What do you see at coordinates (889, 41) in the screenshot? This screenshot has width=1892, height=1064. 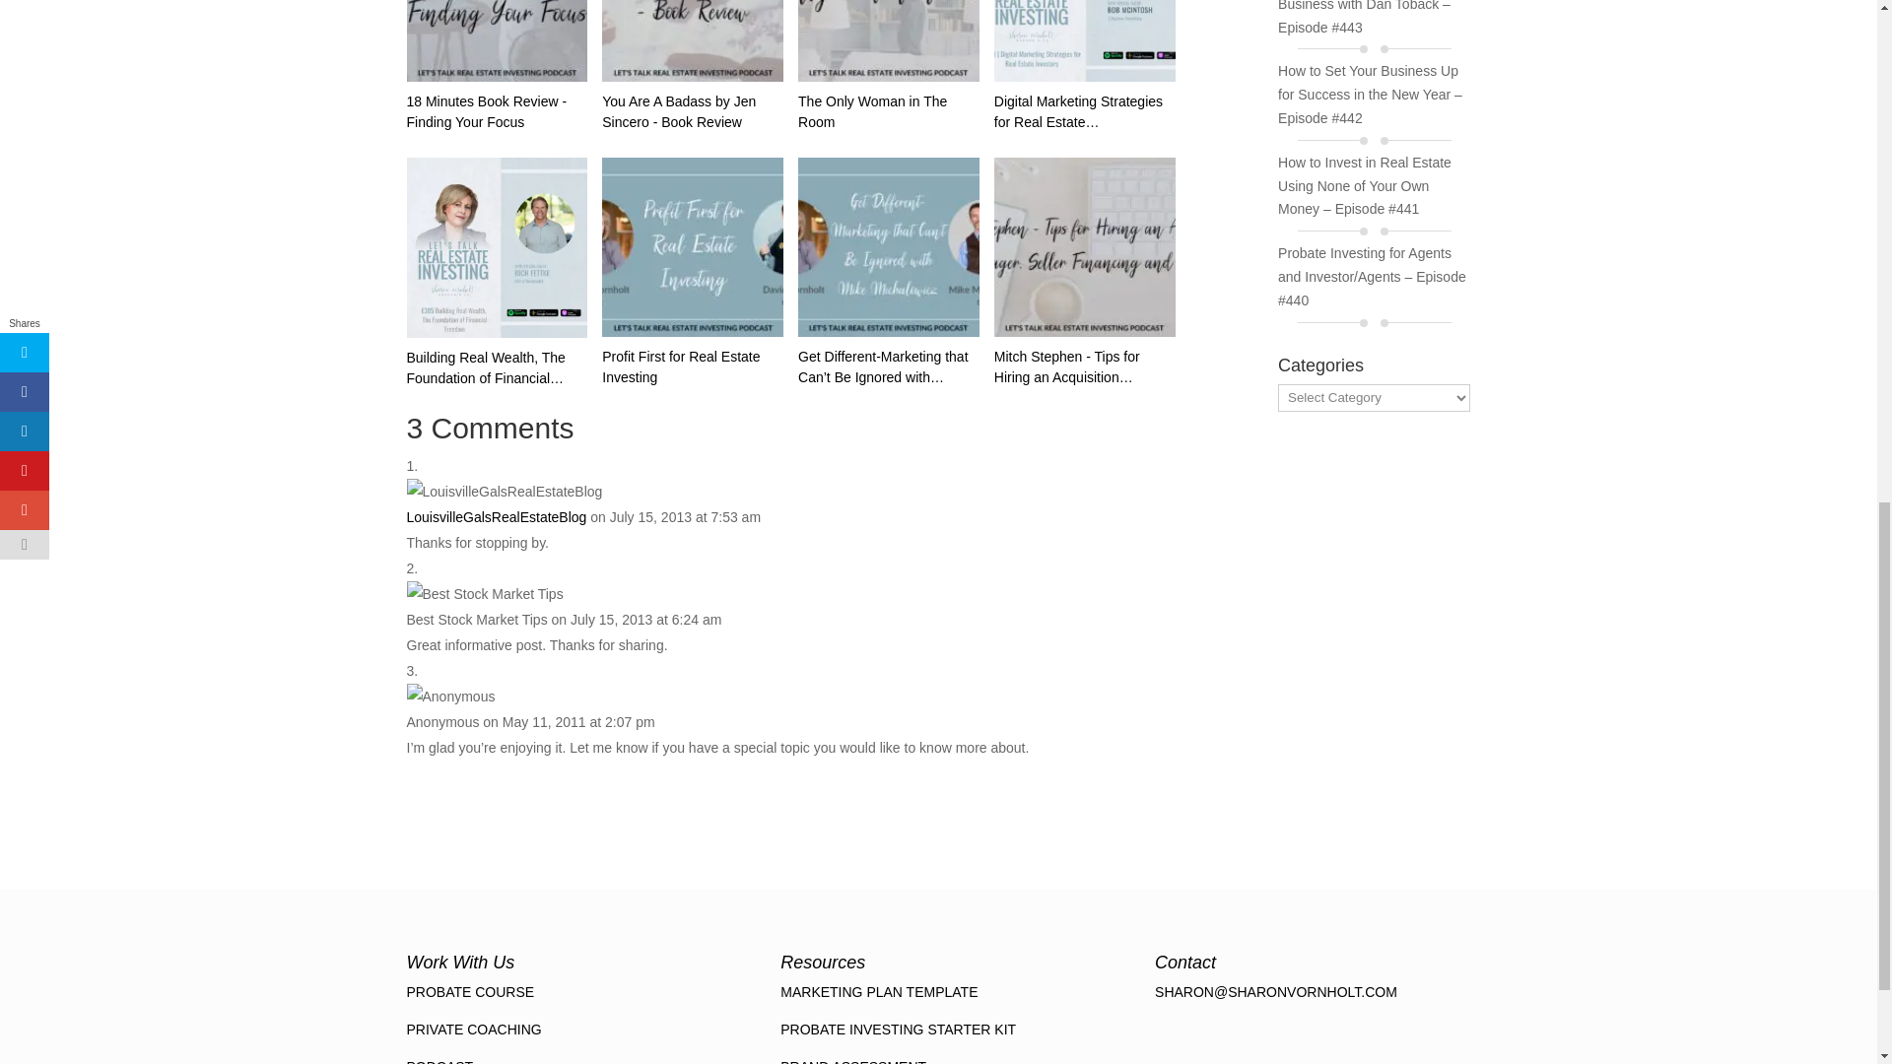 I see `The Only Woman in The Room` at bounding box center [889, 41].